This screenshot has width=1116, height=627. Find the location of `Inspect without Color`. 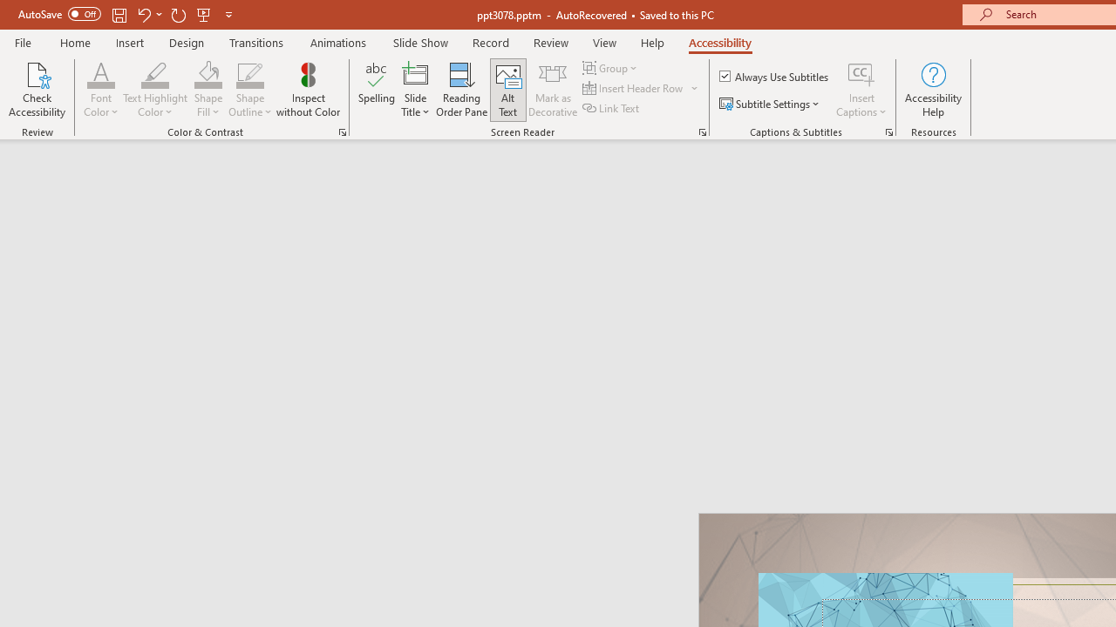

Inspect without Color is located at coordinates (308, 89).